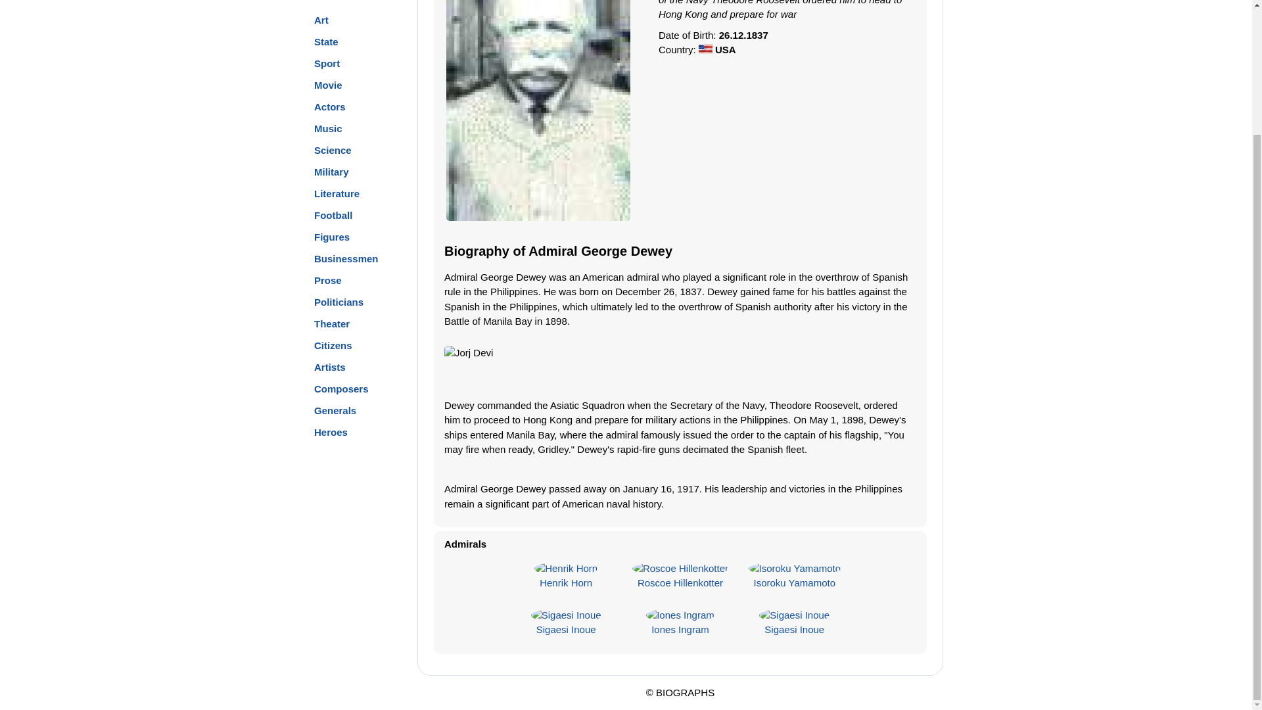  Describe the element at coordinates (566, 629) in the screenshot. I see `Sigaesi Inoue` at that location.